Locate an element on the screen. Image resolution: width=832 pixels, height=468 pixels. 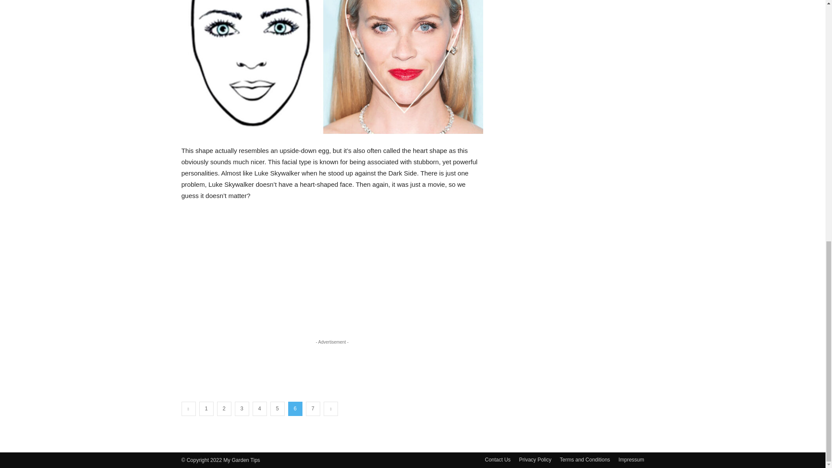
Contact Us is located at coordinates (497, 459).